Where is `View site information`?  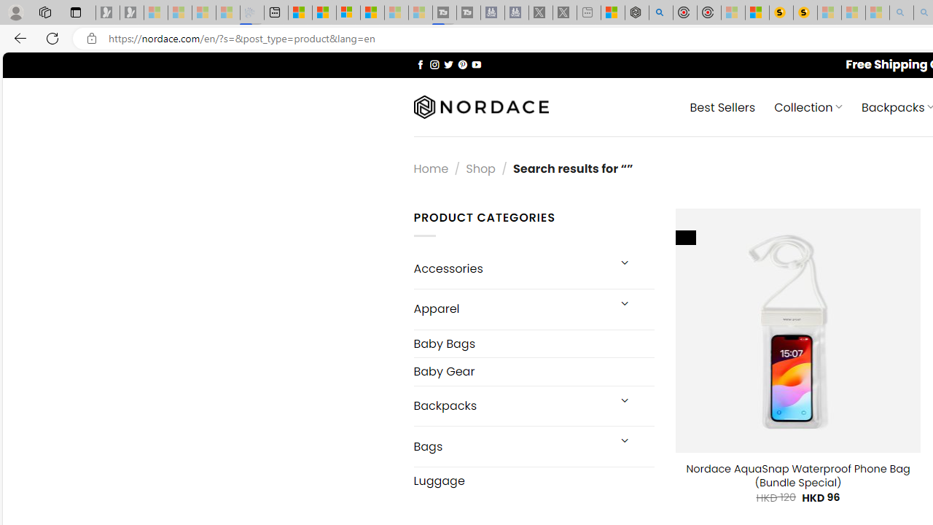 View site information is located at coordinates (92, 39).